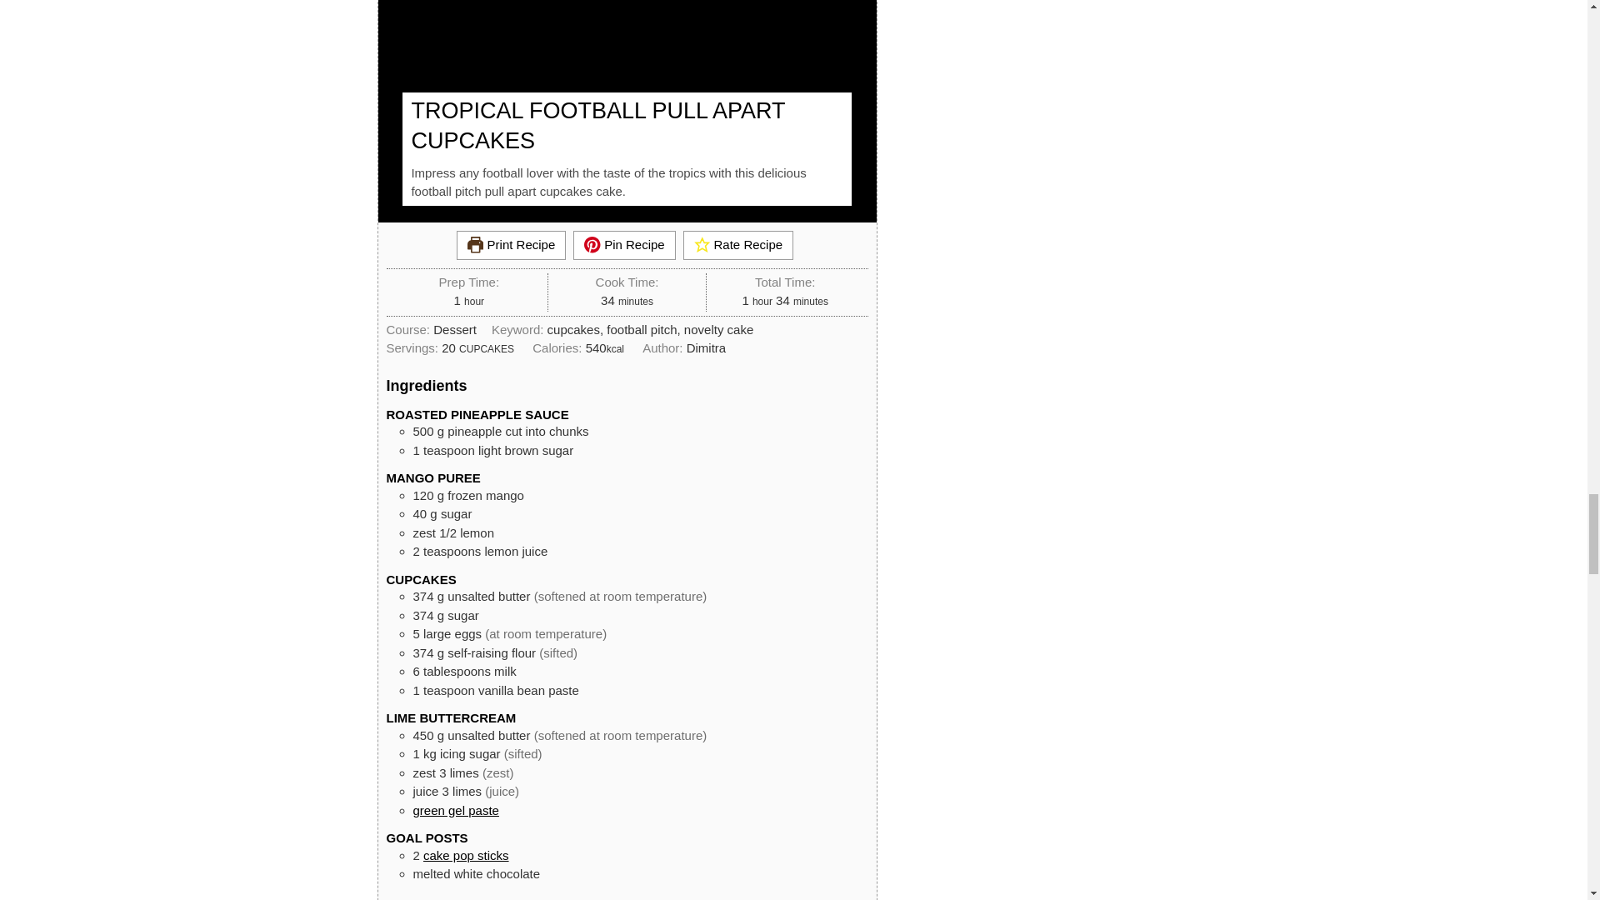 Image resolution: width=1600 pixels, height=900 pixels. I want to click on Rate Recipe, so click(738, 245).